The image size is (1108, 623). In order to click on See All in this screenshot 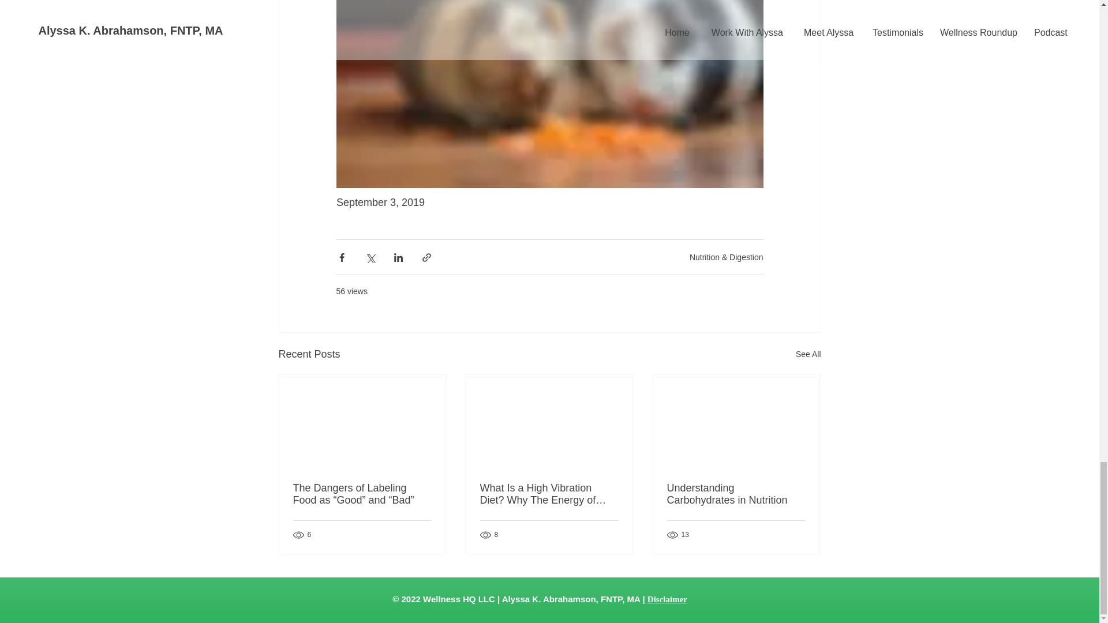, I will do `click(808, 354)`.